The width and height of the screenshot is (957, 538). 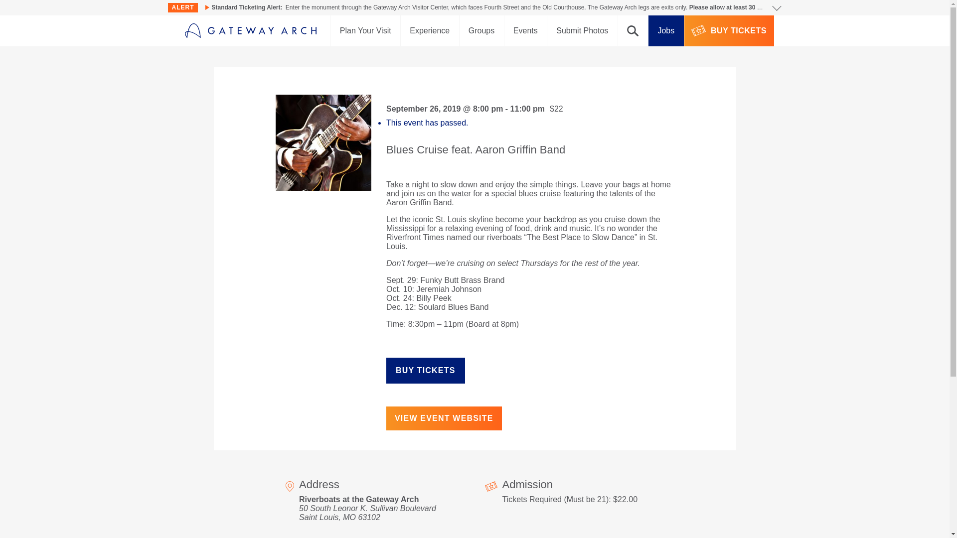 What do you see at coordinates (666, 31) in the screenshot?
I see `Jobs` at bounding box center [666, 31].